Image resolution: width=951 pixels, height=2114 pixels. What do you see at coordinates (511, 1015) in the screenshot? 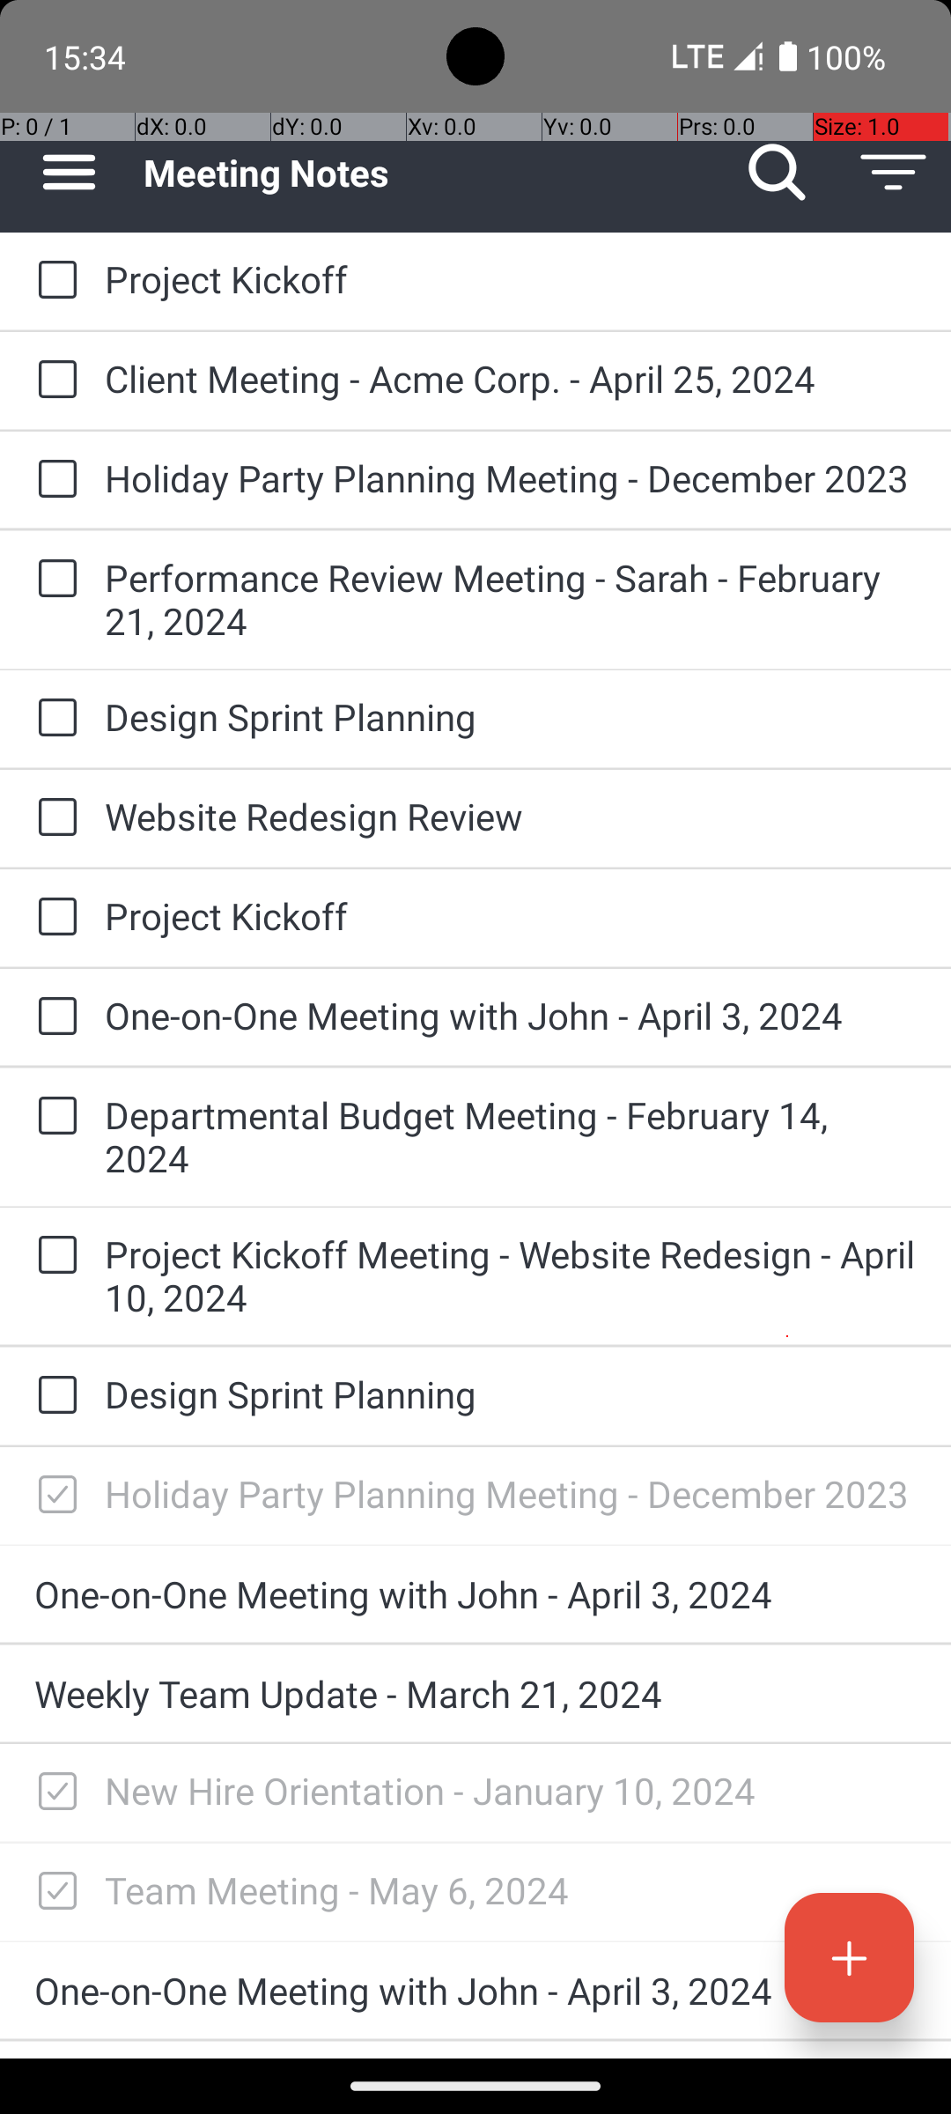
I see `One-on-One Meeting with John - April 3, 2024` at bounding box center [511, 1015].